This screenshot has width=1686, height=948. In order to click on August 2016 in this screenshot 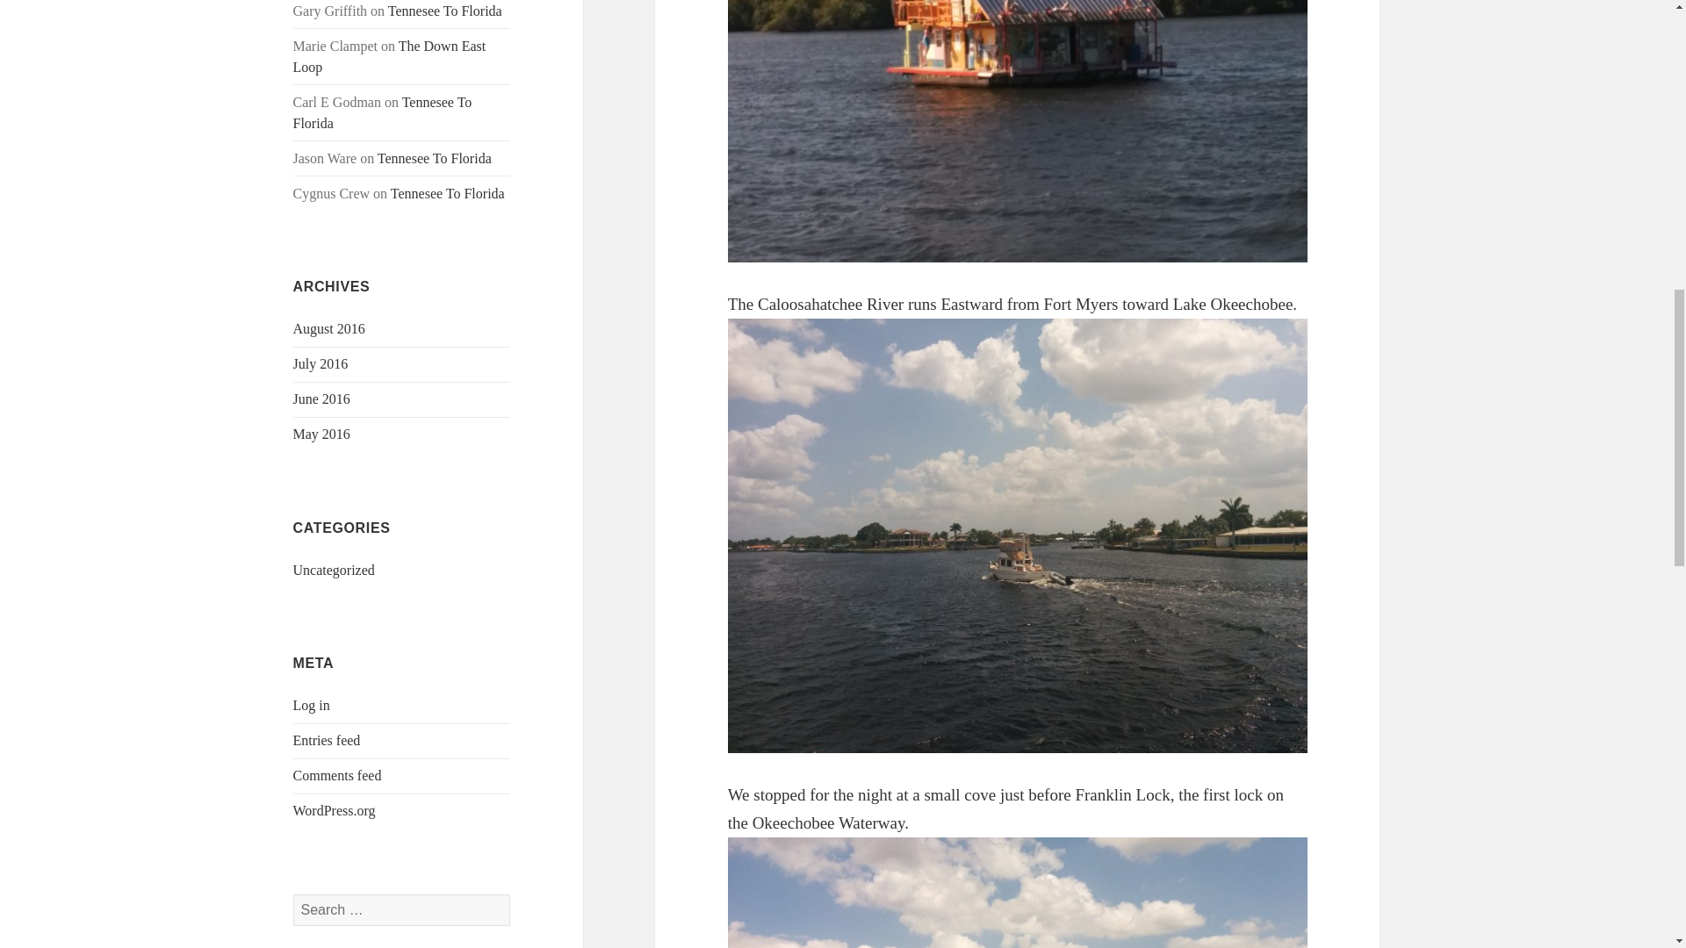, I will do `click(329, 328)`.